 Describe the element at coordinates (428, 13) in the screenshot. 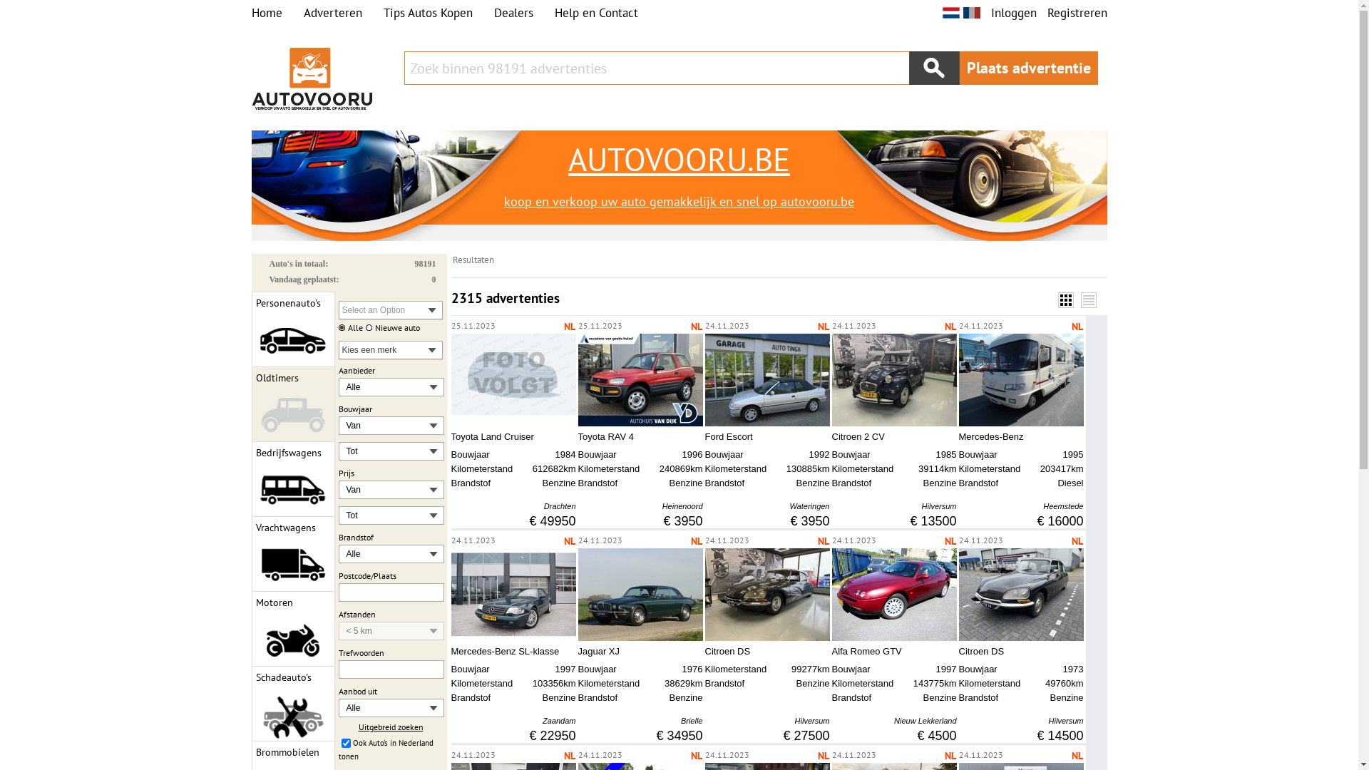

I see `Tips Autos Kopen` at that location.